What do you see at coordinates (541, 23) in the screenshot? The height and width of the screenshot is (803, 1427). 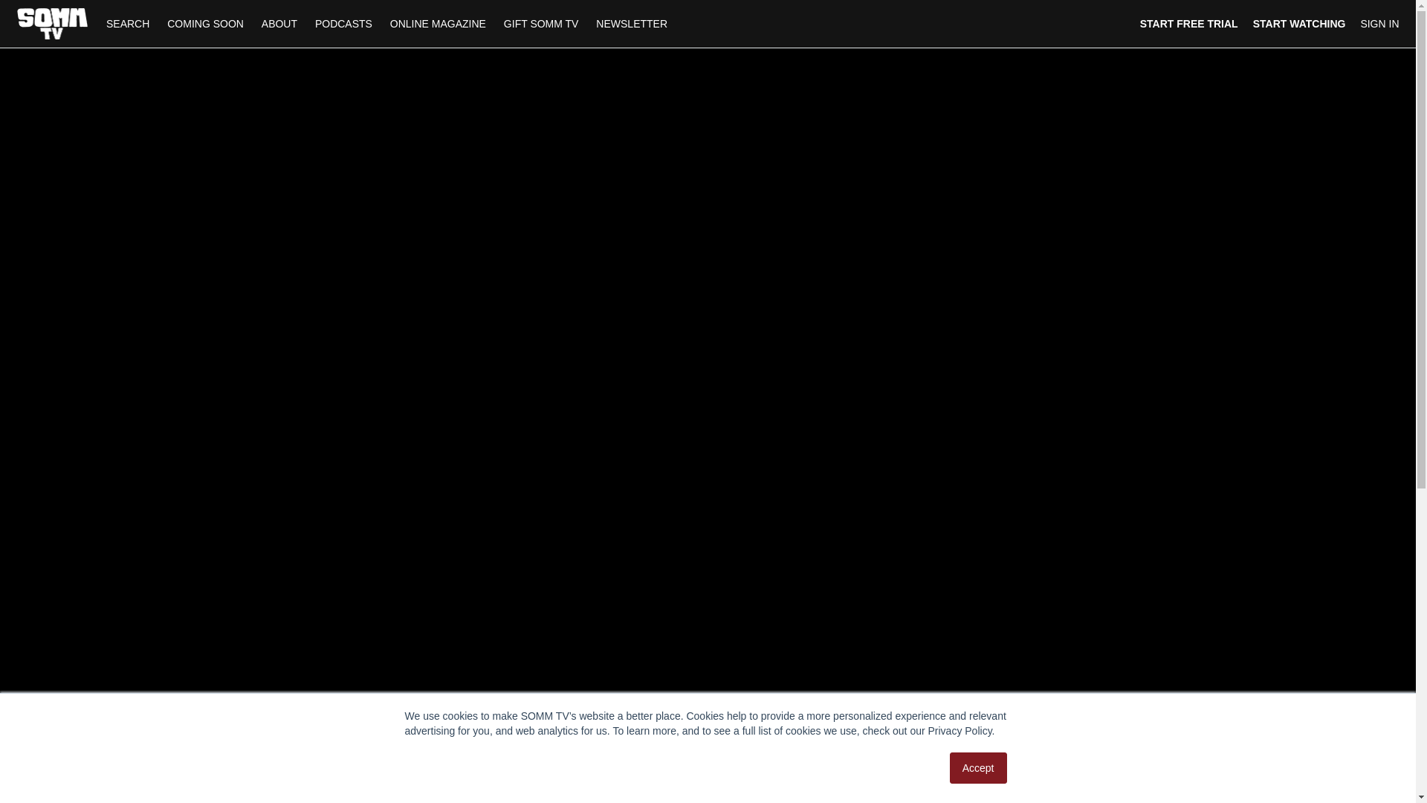 I see `GIFT SOMM TV` at bounding box center [541, 23].